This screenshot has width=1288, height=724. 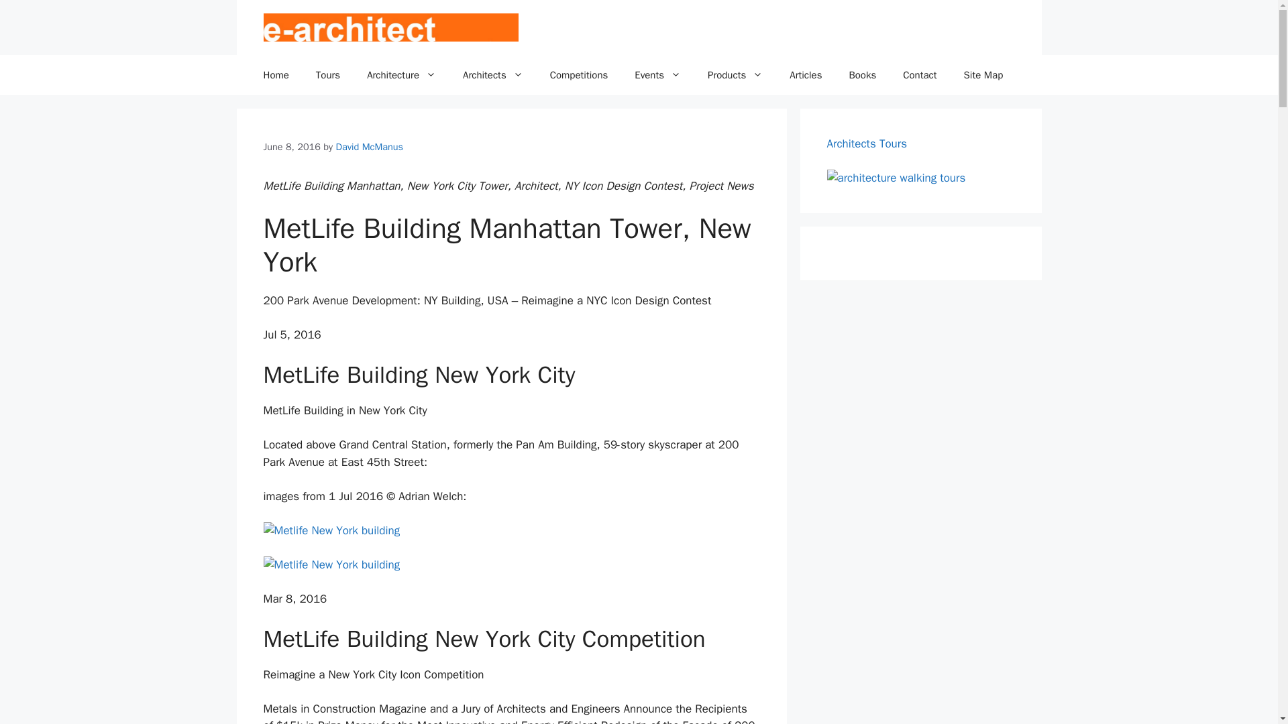 What do you see at coordinates (369, 146) in the screenshot?
I see `David McManus` at bounding box center [369, 146].